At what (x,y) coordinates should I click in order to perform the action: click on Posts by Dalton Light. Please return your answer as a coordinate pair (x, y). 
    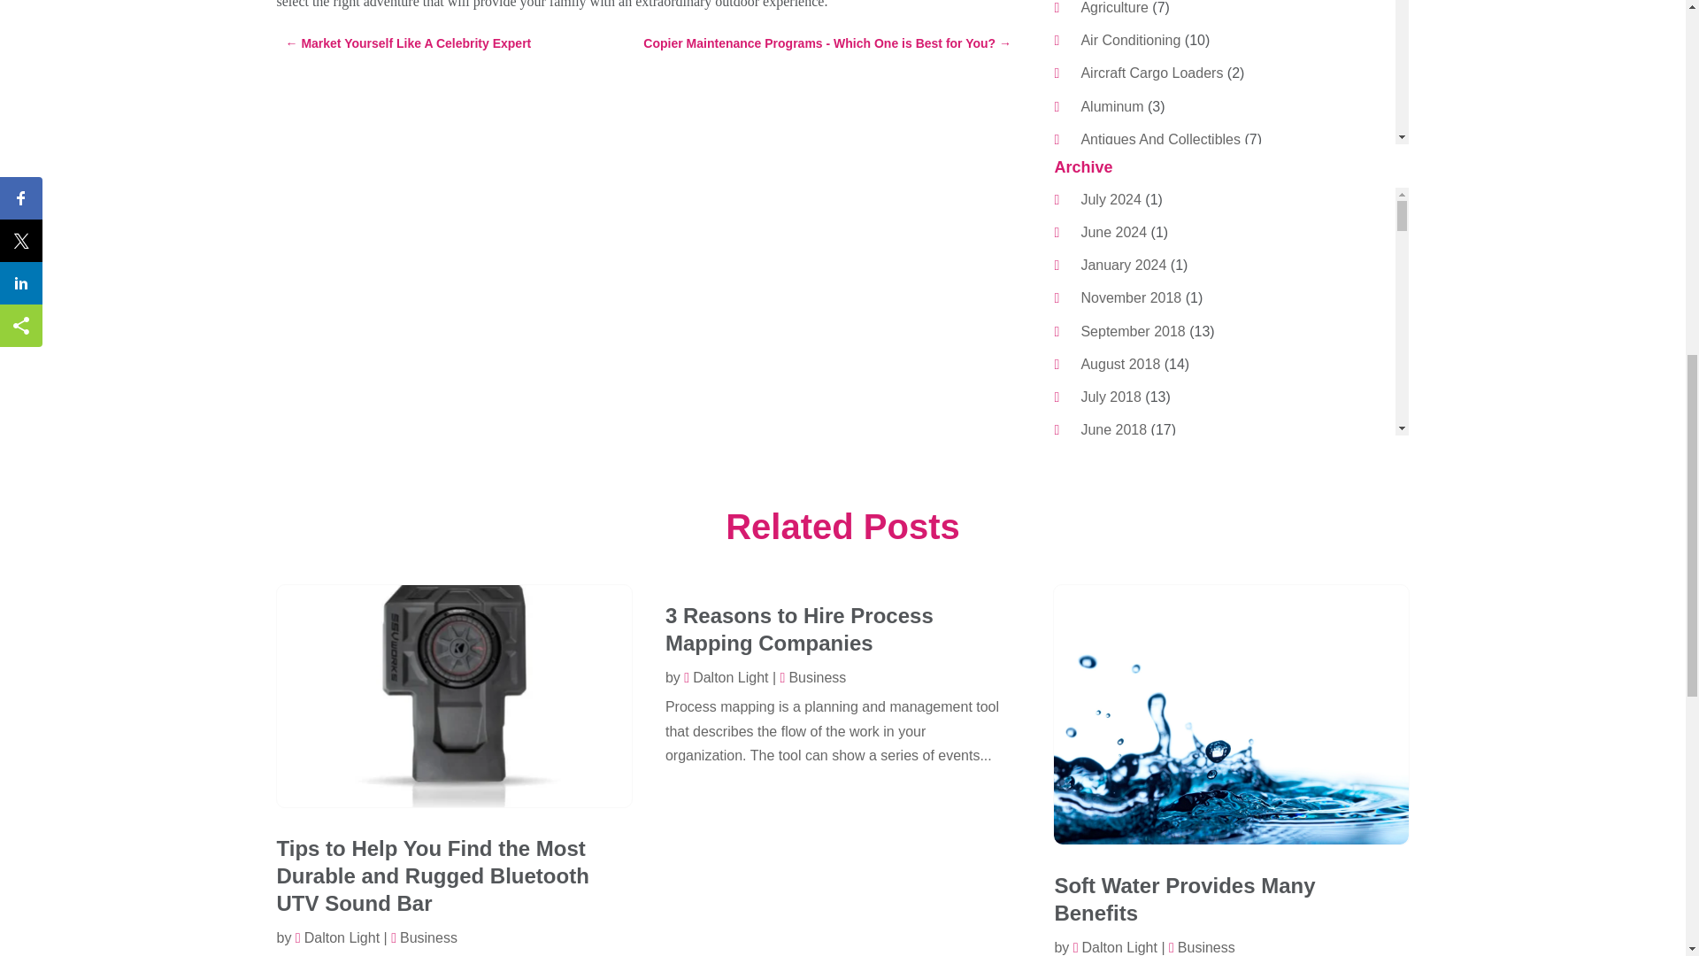
    Looking at the image, I should click on (1115, 947).